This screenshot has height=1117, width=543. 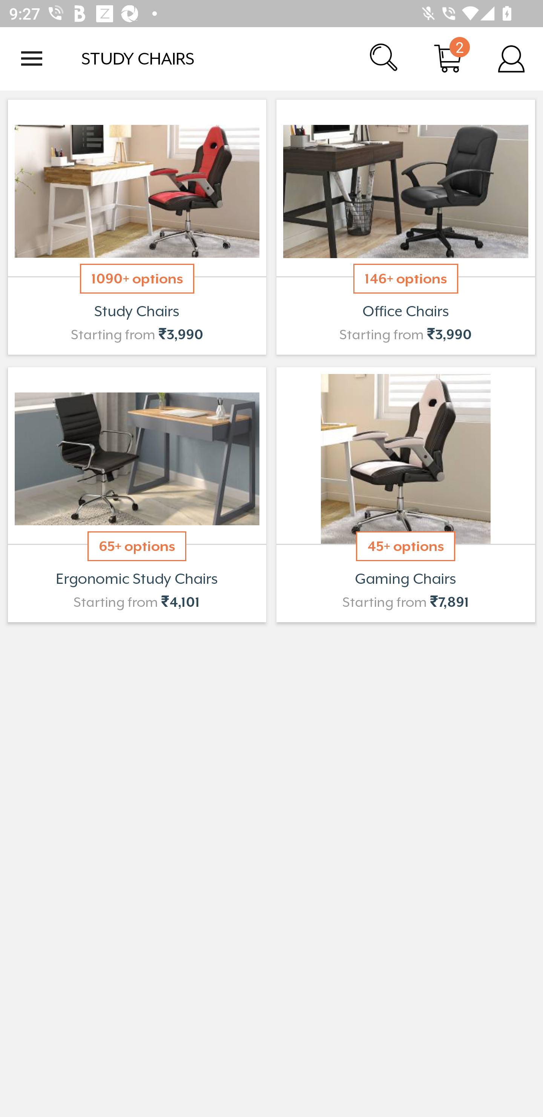 I want to click on 462+ options Study Tables Starting from  ₹602, so click(x=137, y=227).